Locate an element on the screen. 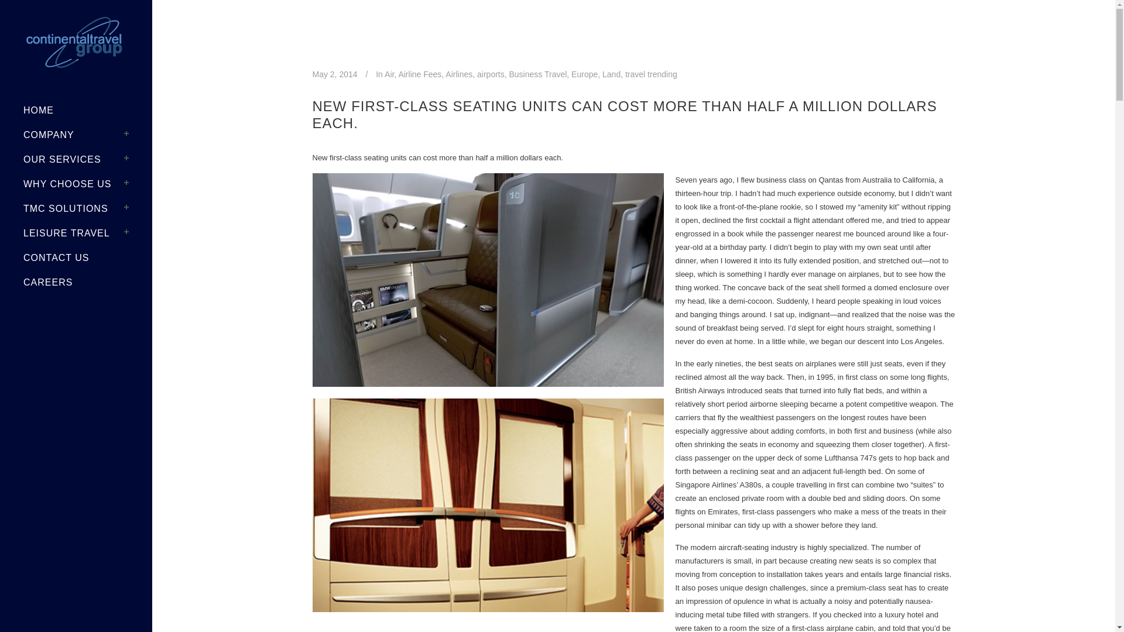  TMC SOLUTIONS is located at coordinates (76, 208).